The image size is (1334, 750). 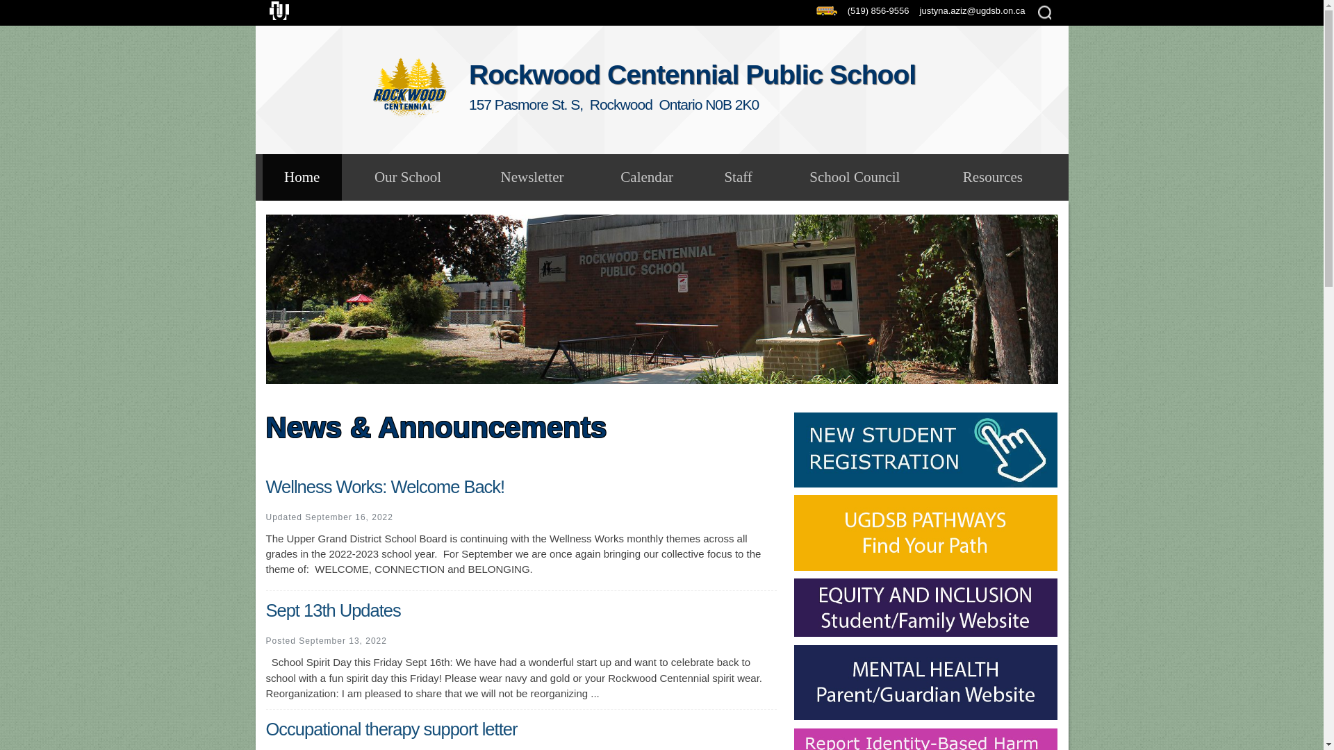 I want to click on Our School, so click(x=407, y=177).